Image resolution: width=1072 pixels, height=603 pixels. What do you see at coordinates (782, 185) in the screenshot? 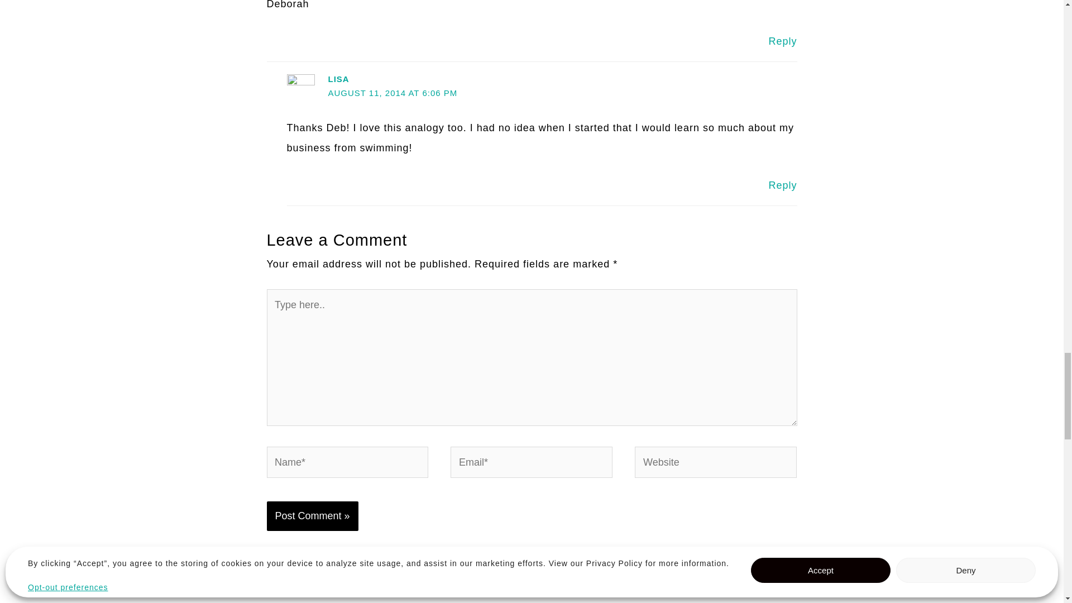
I see `Reply` at bounding box center [782, 185].